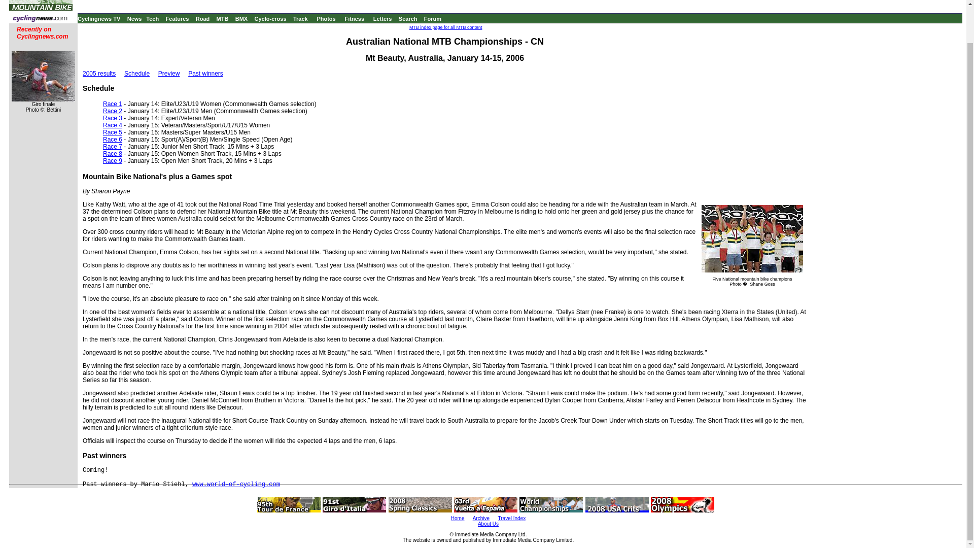  Describe the element at coordinates (382, 19) in the screenshot. I see `Letters` at that location.